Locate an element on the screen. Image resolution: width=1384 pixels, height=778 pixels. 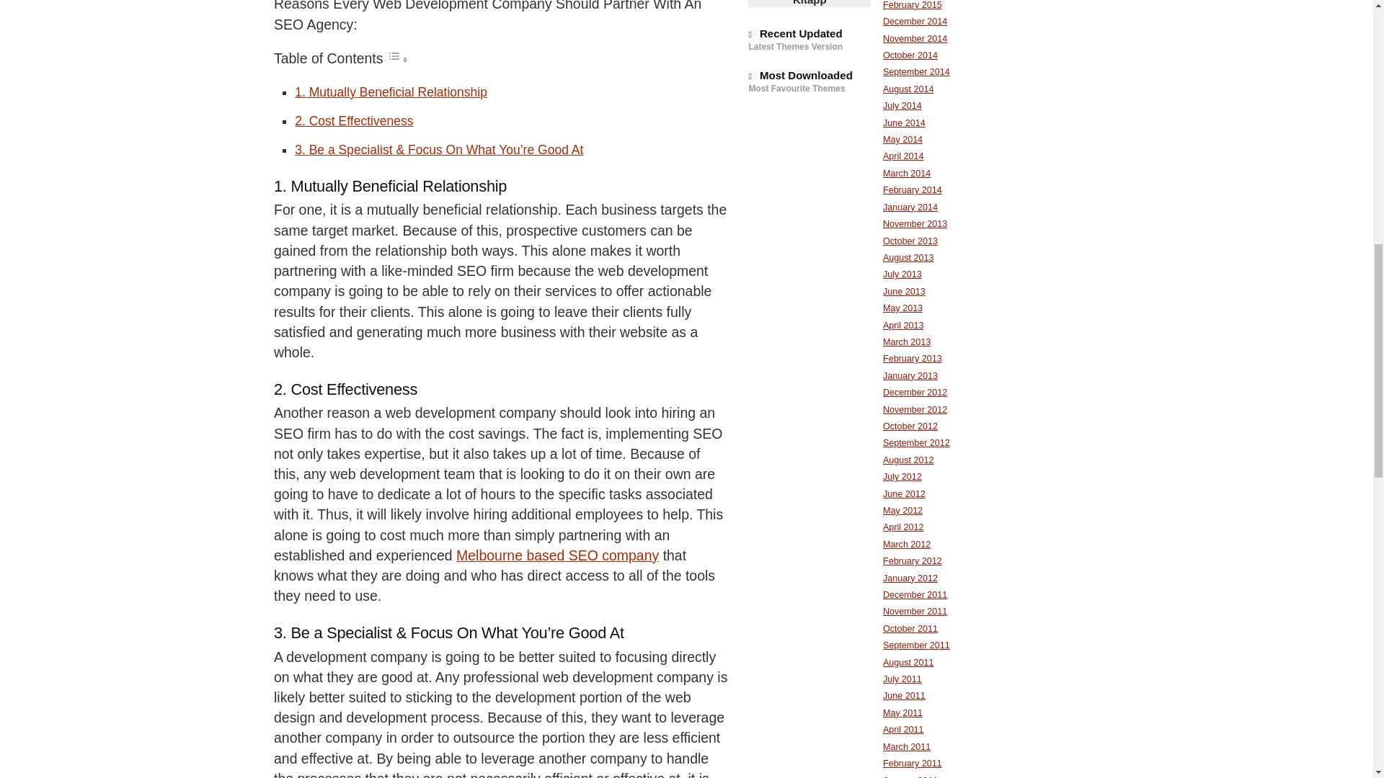
2. Cost Effectiveness is located at coordinates (353, 121).